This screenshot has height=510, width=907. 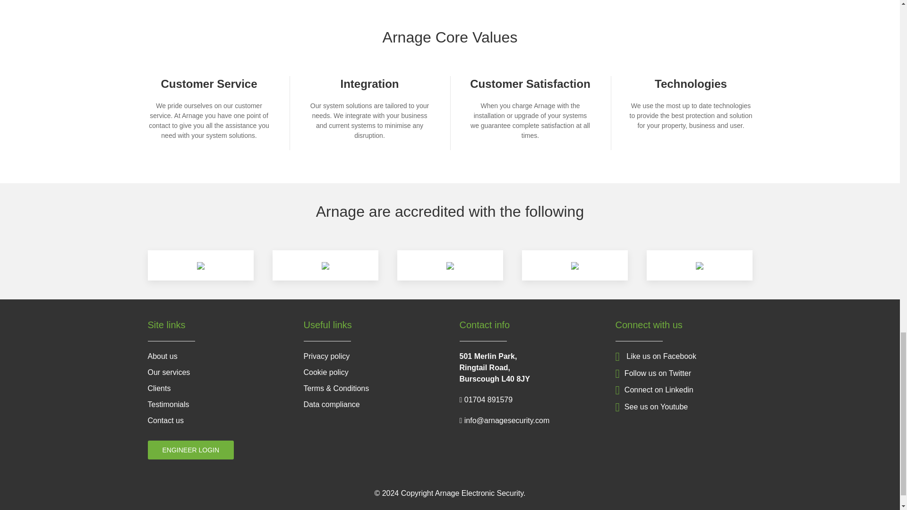 What do you see at coordinates (162, 356) in the screenshot?
I see `About us` at bounding box center [162, 356].